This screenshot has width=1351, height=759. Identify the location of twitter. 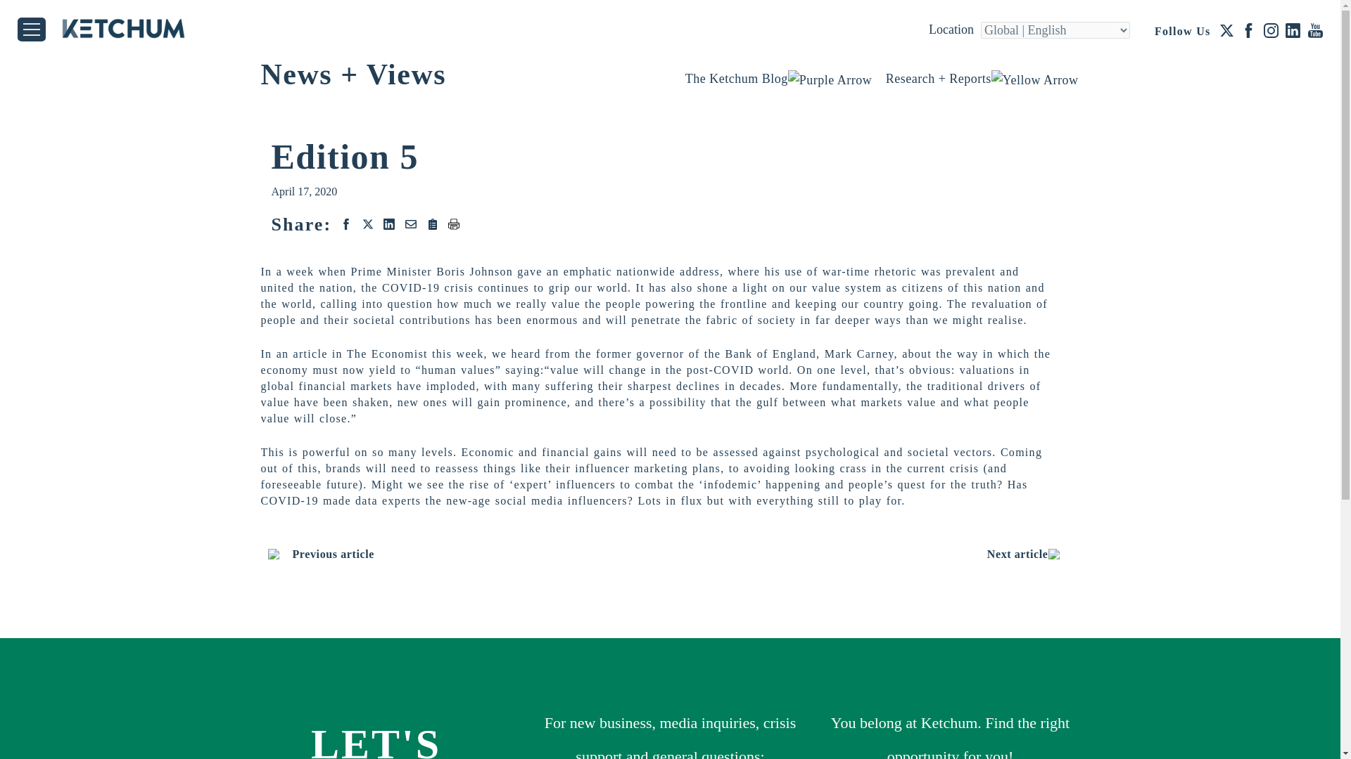
(367, 223).